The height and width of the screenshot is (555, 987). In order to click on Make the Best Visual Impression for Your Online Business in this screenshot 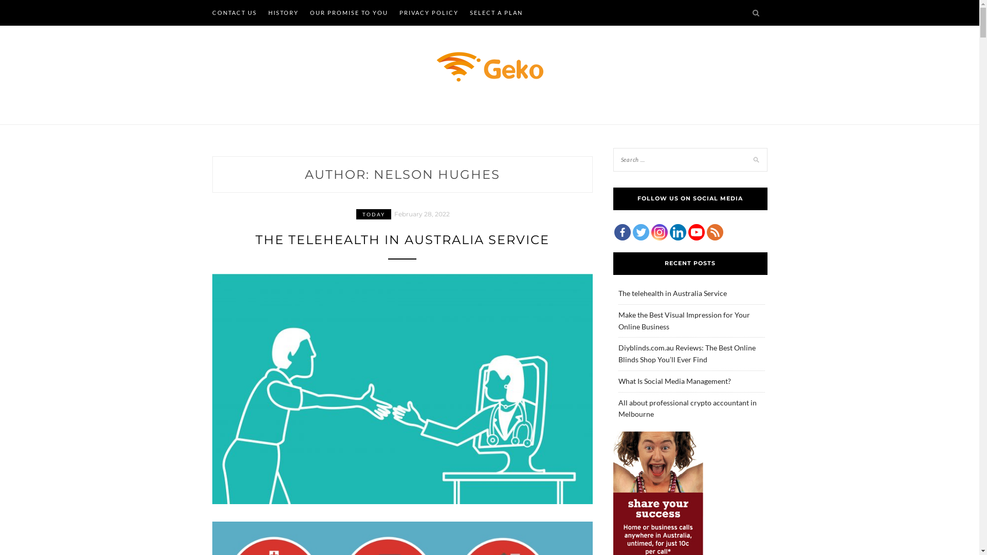, I will do `click(684, 321)`.